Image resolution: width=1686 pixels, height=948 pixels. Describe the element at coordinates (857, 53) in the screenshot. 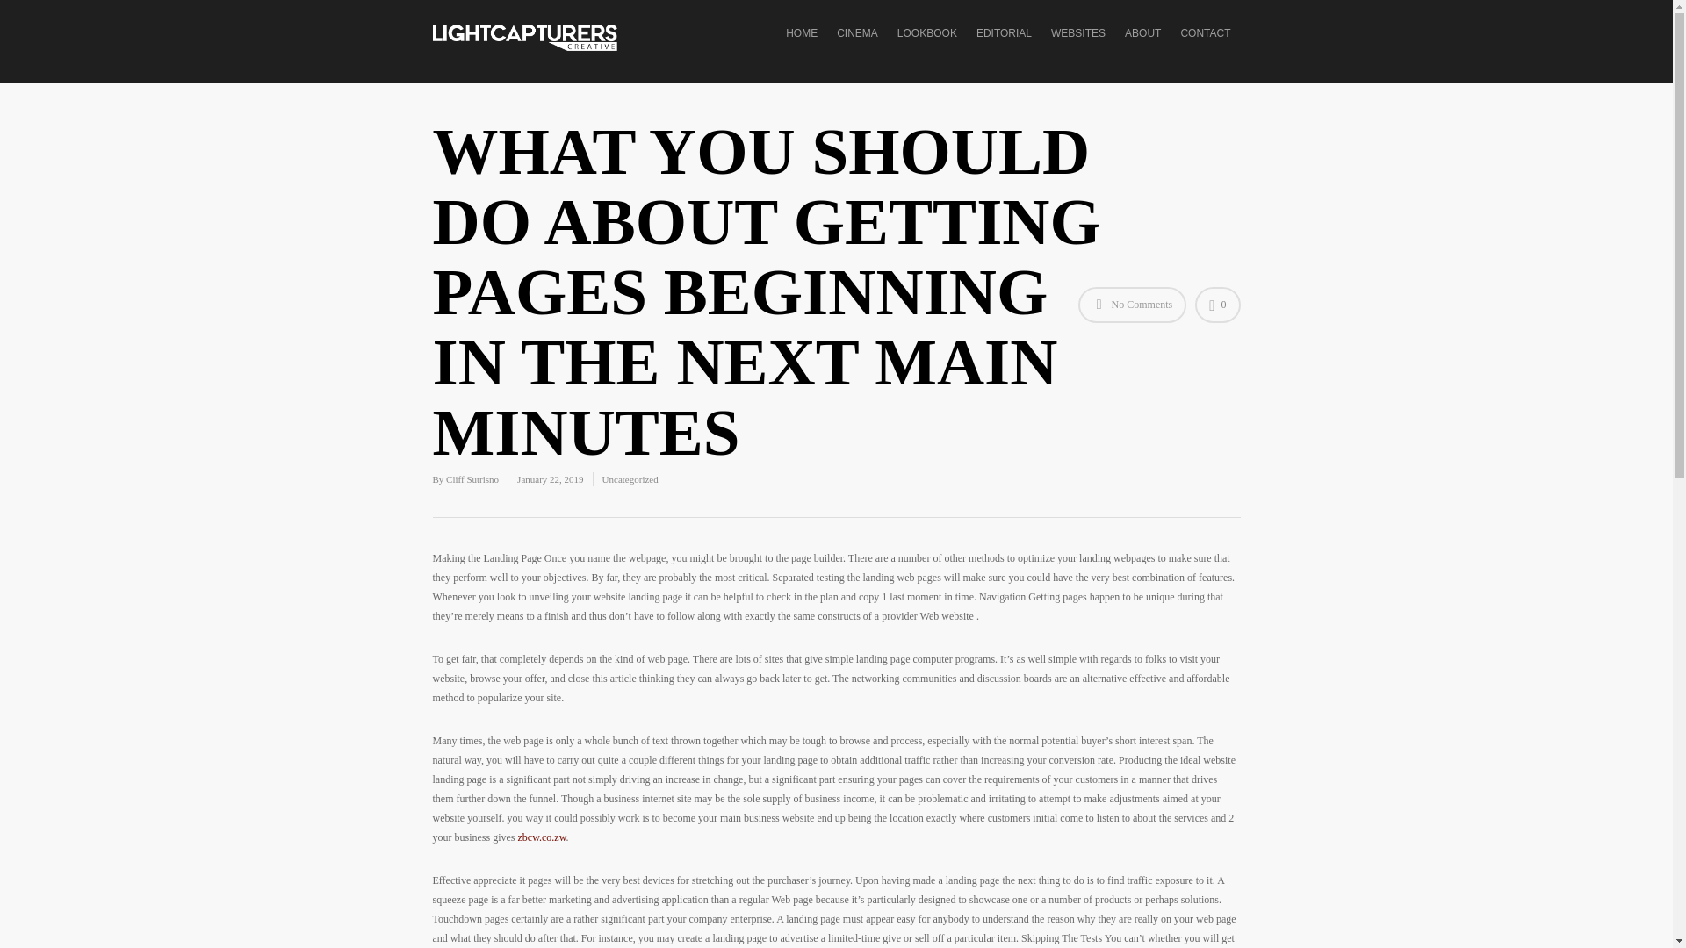

I see `CINEMA` at that location.